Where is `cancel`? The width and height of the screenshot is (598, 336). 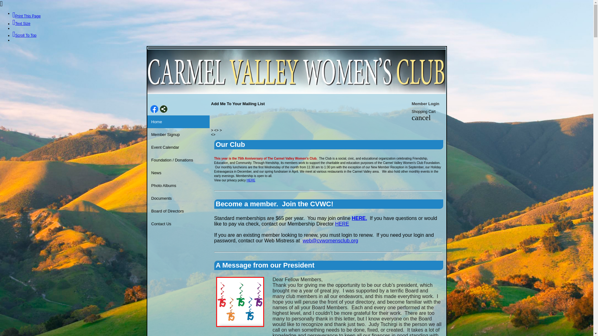
cancel is located at coordinates (421, 119).